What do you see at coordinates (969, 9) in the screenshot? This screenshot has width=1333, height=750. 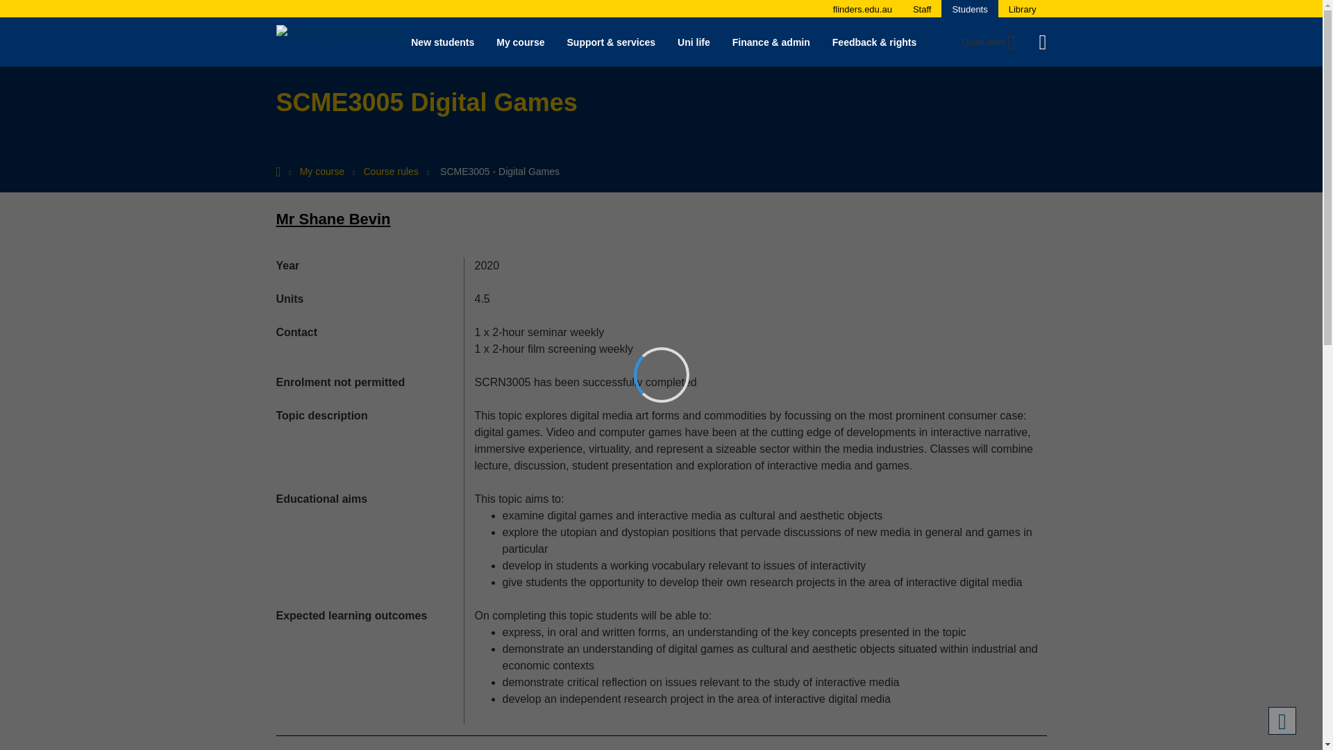 I see `Students` at bounding box center [969, 9].